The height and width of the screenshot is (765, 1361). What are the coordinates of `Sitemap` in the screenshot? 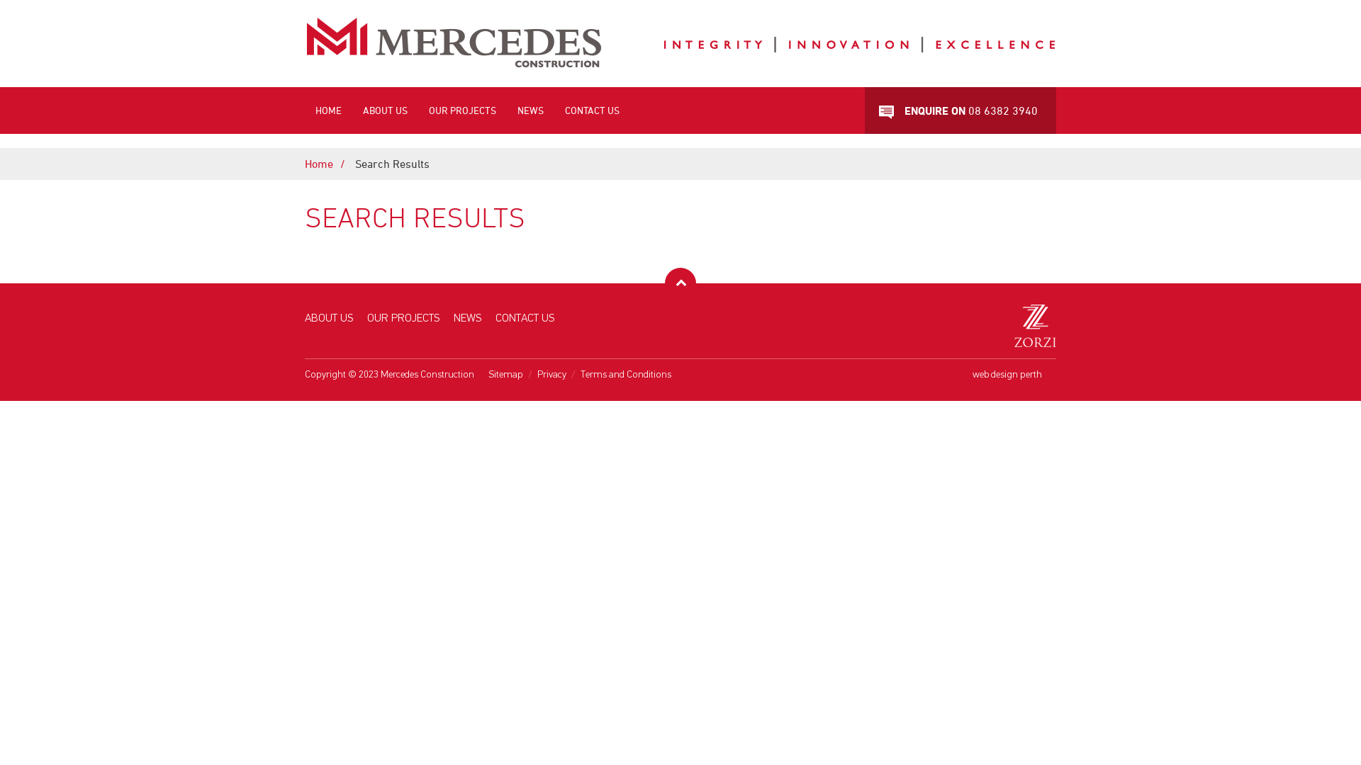 It's located at (506, 374).